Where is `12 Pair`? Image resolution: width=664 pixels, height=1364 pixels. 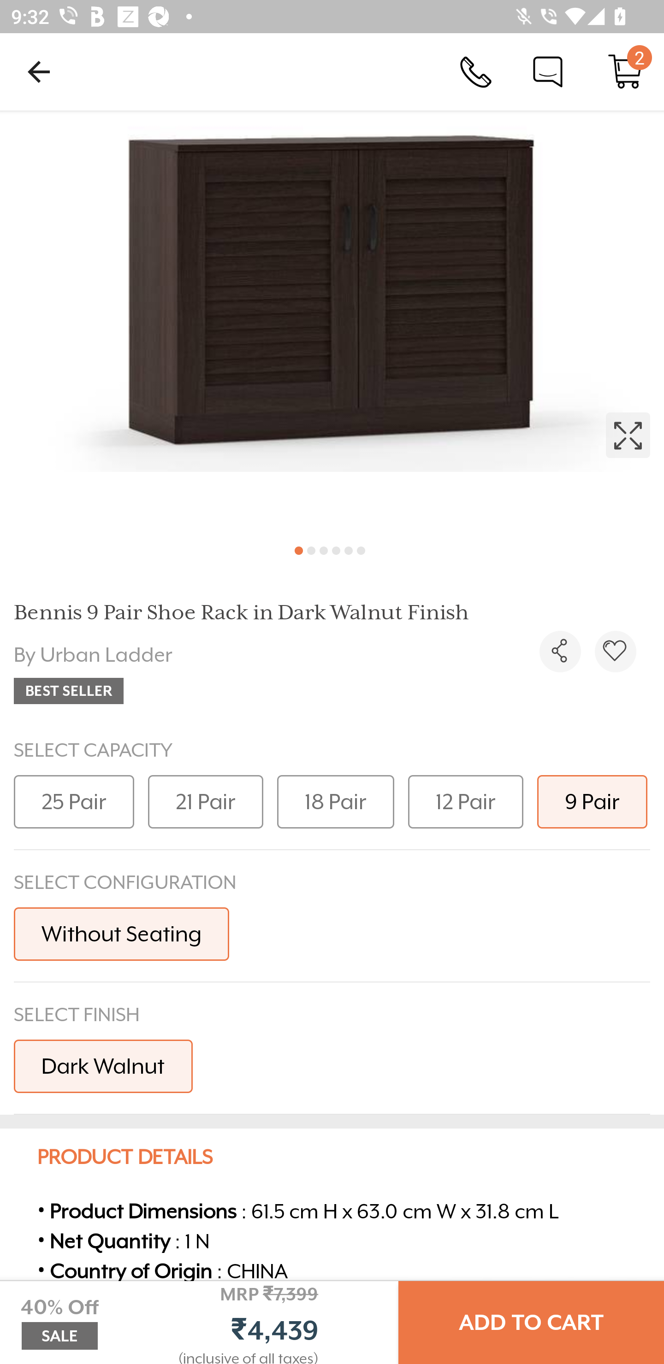 12 Pair is located at coordinates (466, 801).